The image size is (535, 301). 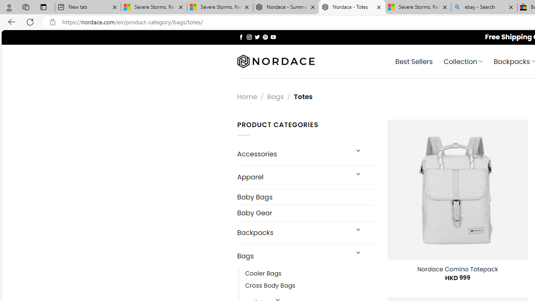 I want to click on   Best Sellers, so click(x=414, y=61).